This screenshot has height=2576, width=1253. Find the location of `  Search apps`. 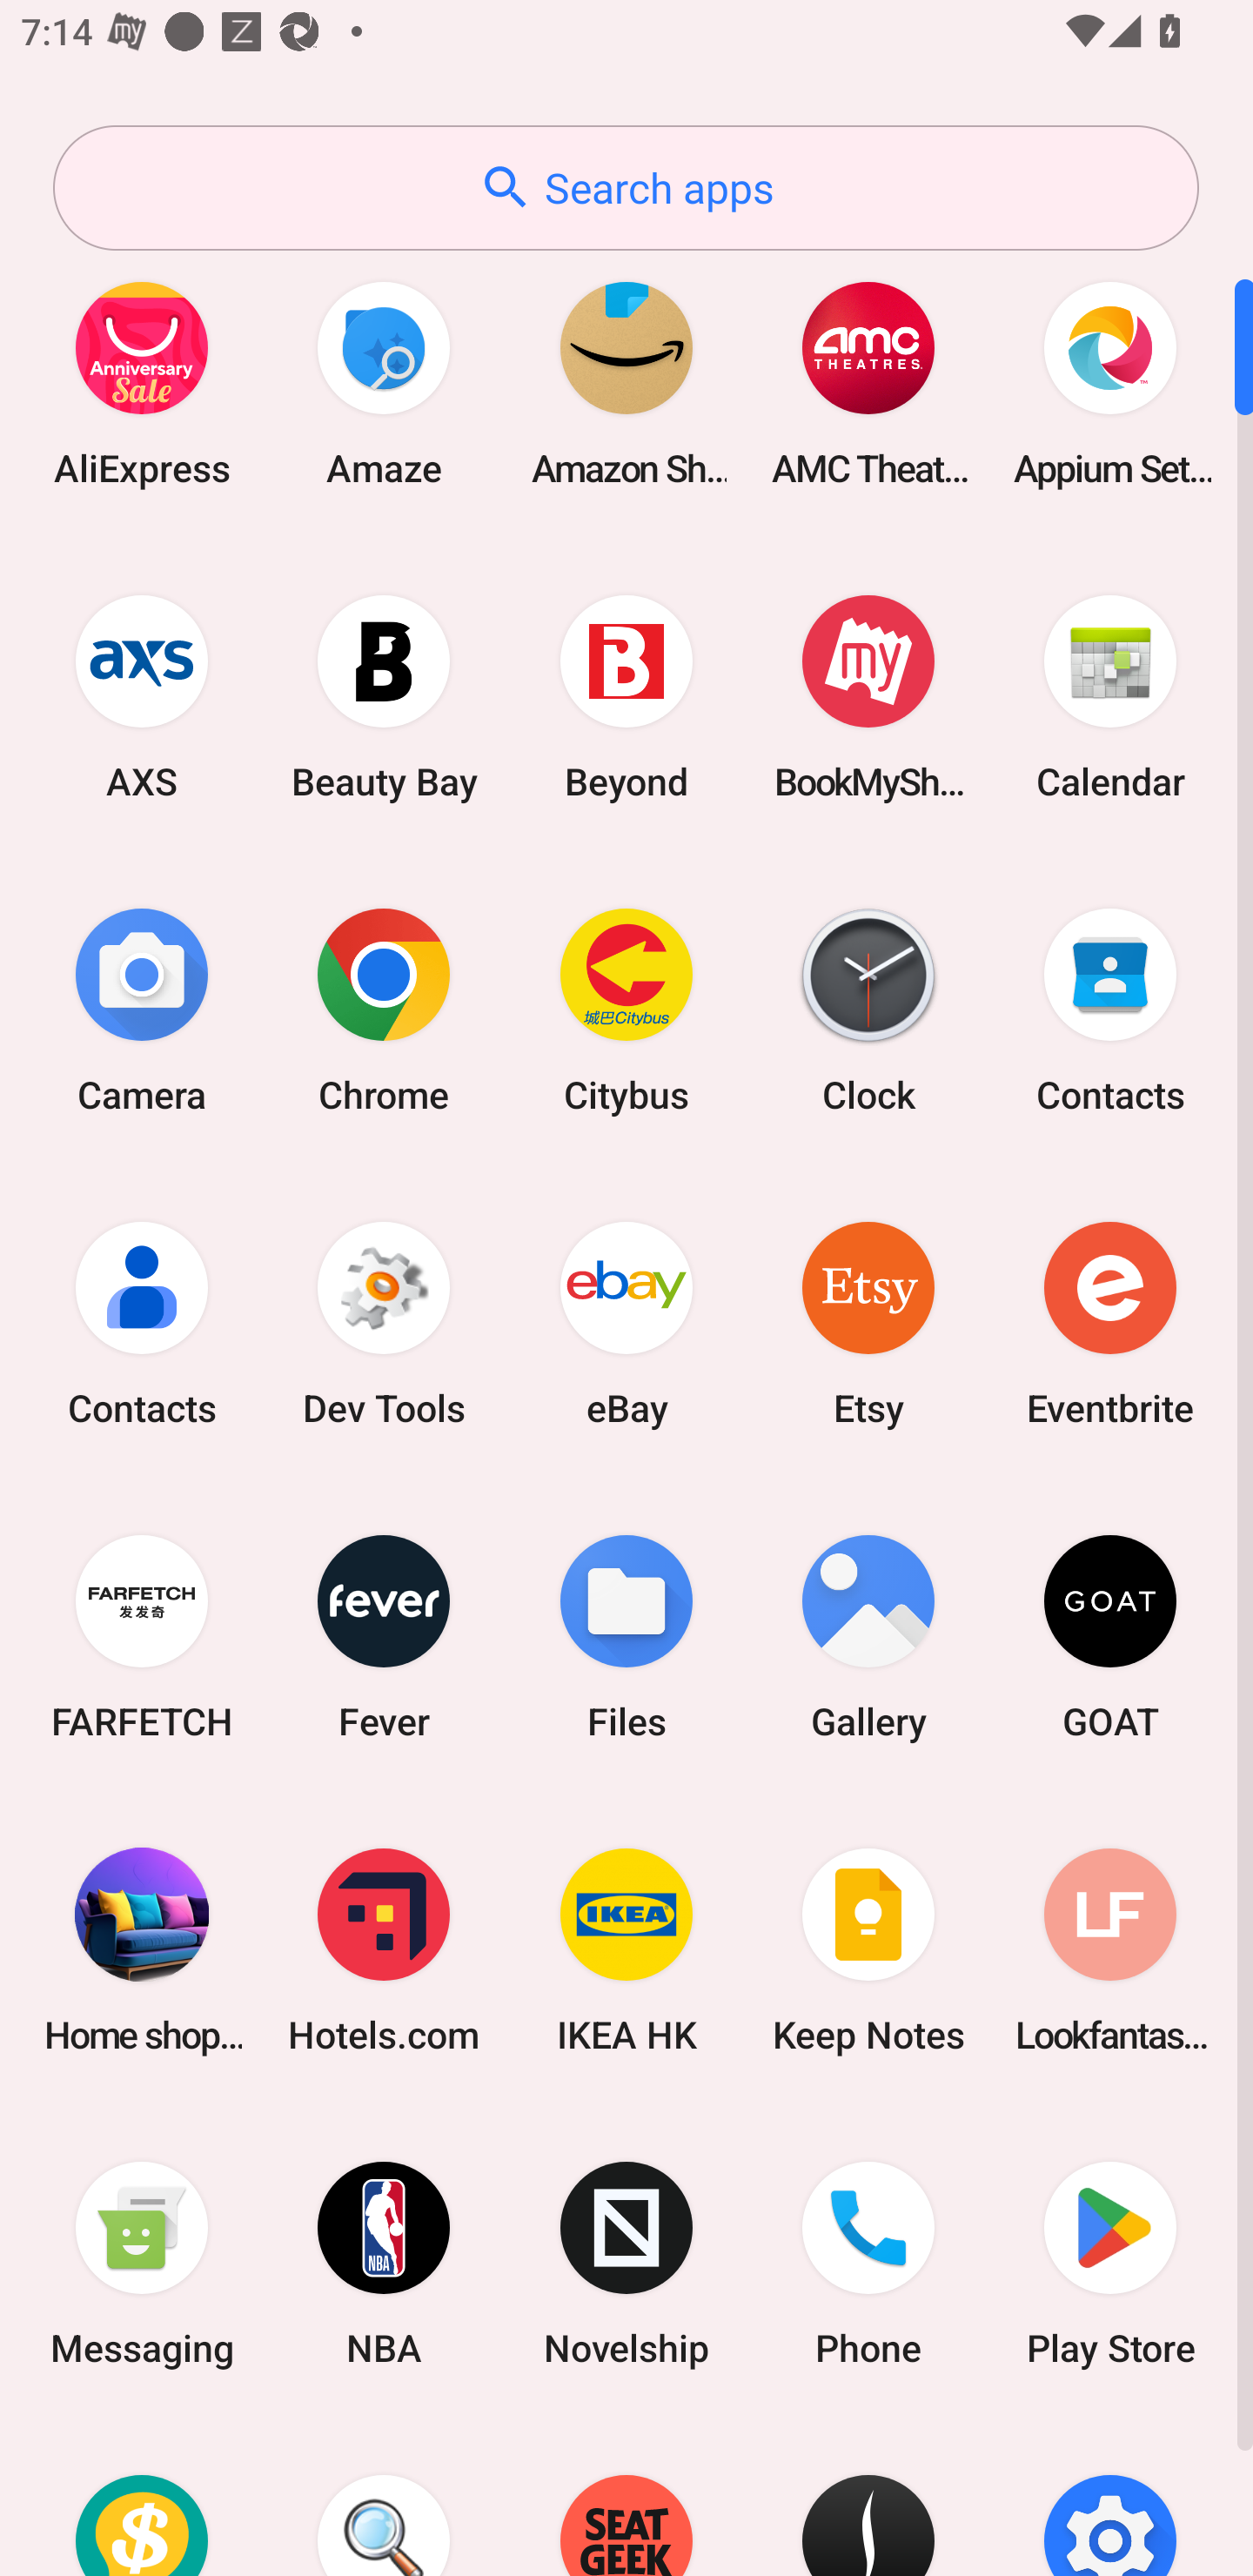

  Search apps is located at coordinates (626, 188).